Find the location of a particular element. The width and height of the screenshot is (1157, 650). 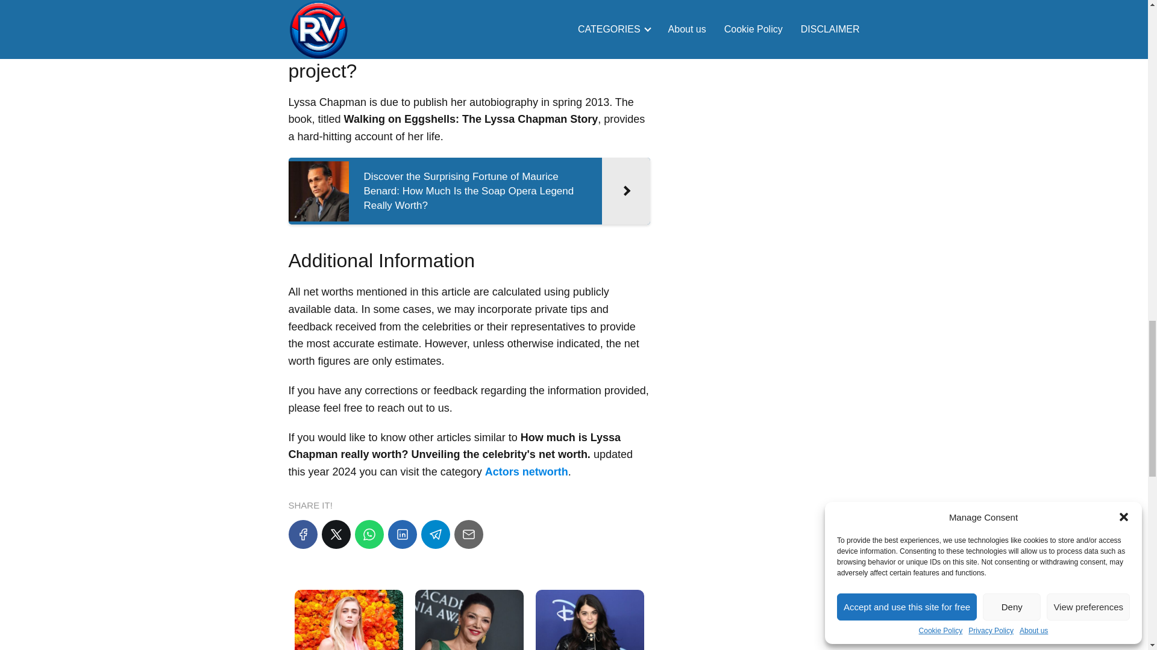

Telegram is located at coordinates (435, 534).